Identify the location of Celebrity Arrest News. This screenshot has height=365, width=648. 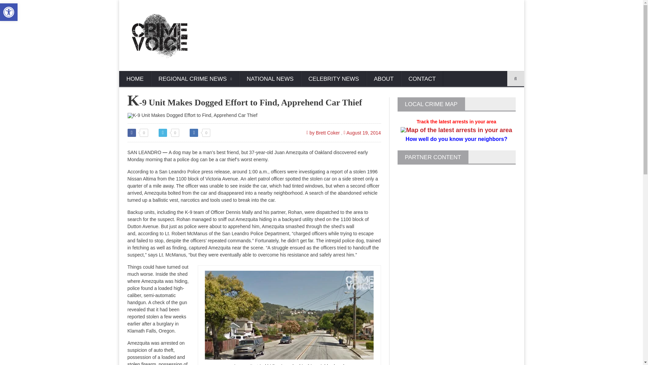
(334, 79).